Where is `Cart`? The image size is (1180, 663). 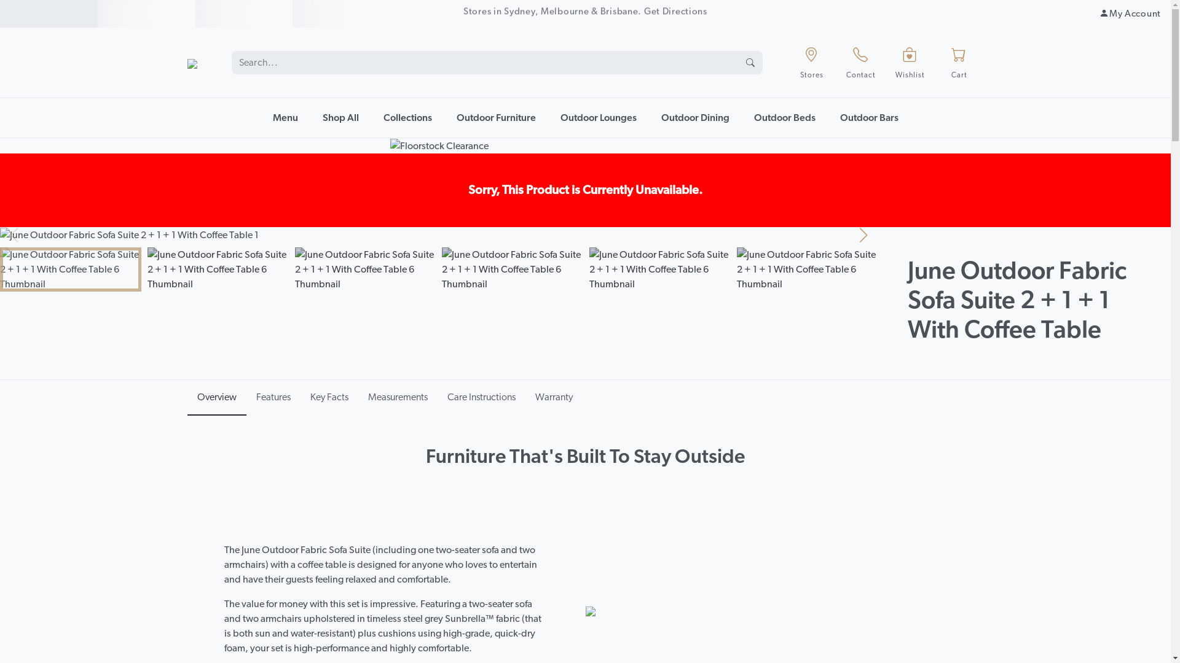
Cart is located at coordinates (959, 63).